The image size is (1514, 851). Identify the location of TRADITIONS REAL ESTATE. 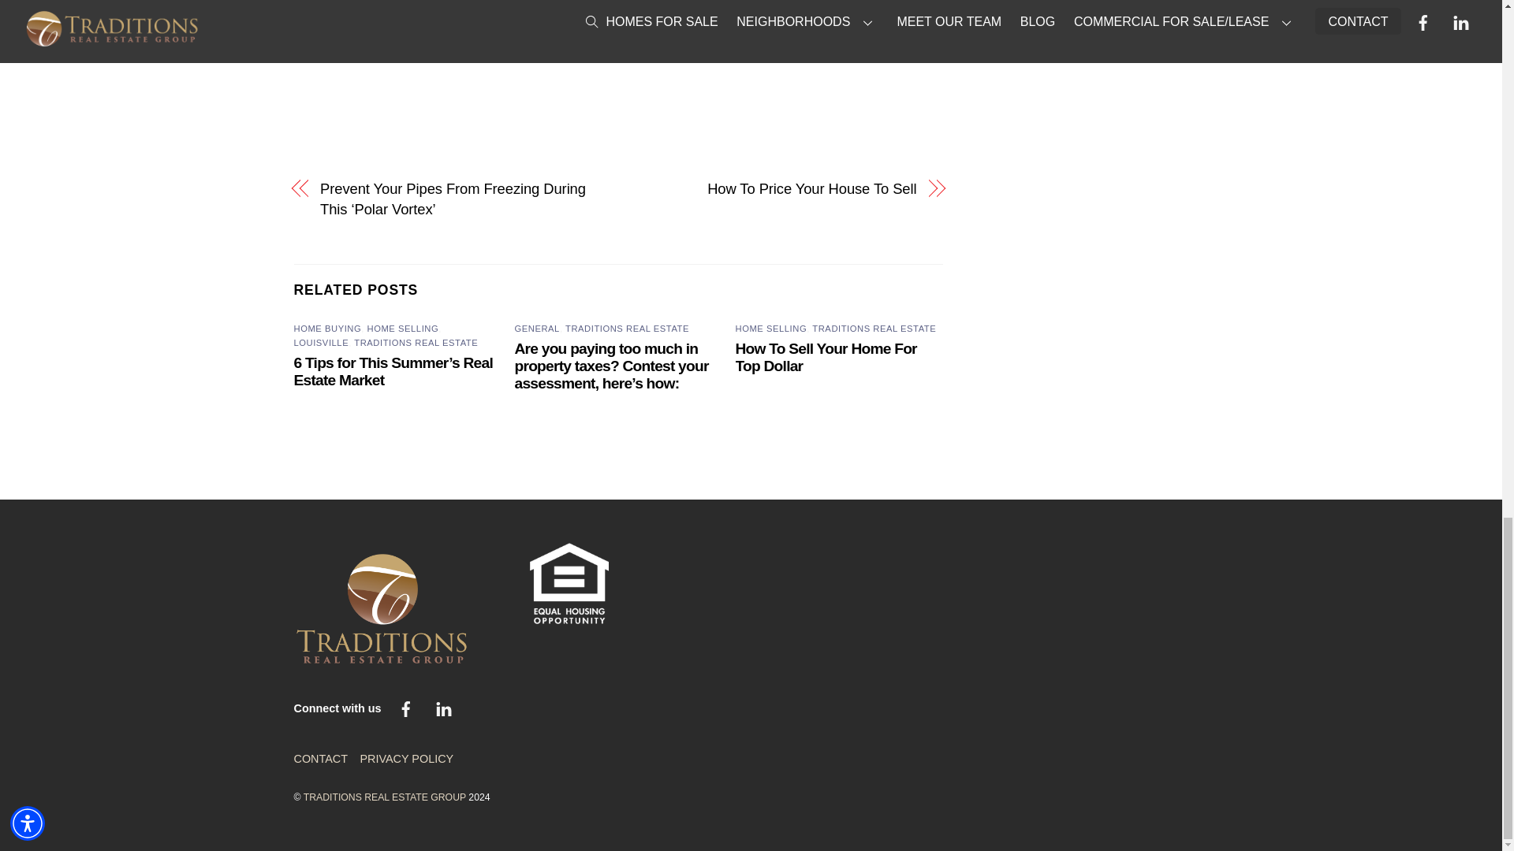
(626, 329).